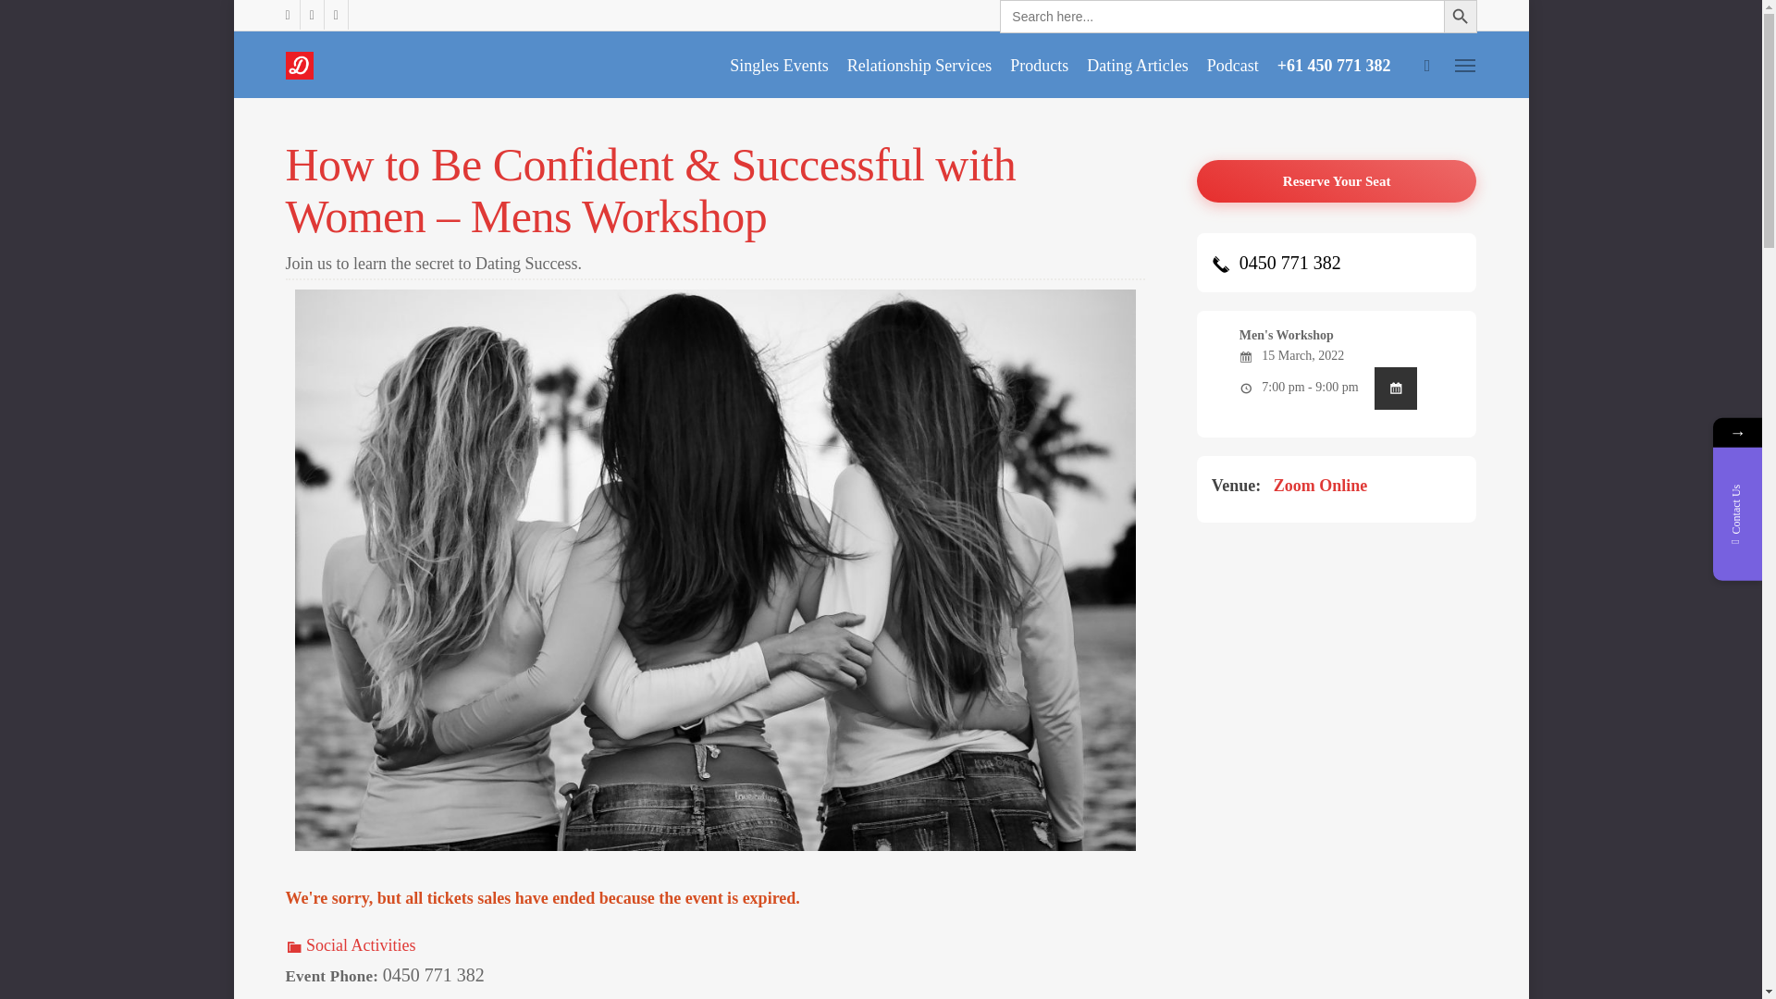 The width and height of the screenshot is (1776, 999). I want to click on Podcast, so click(1232, 65).